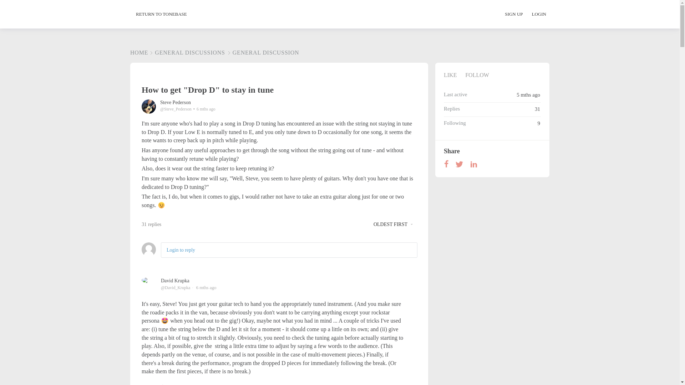 Image resolution: width=685 pixels, height=385 pixels. I want to click on LOGIN, so click(539, 14).